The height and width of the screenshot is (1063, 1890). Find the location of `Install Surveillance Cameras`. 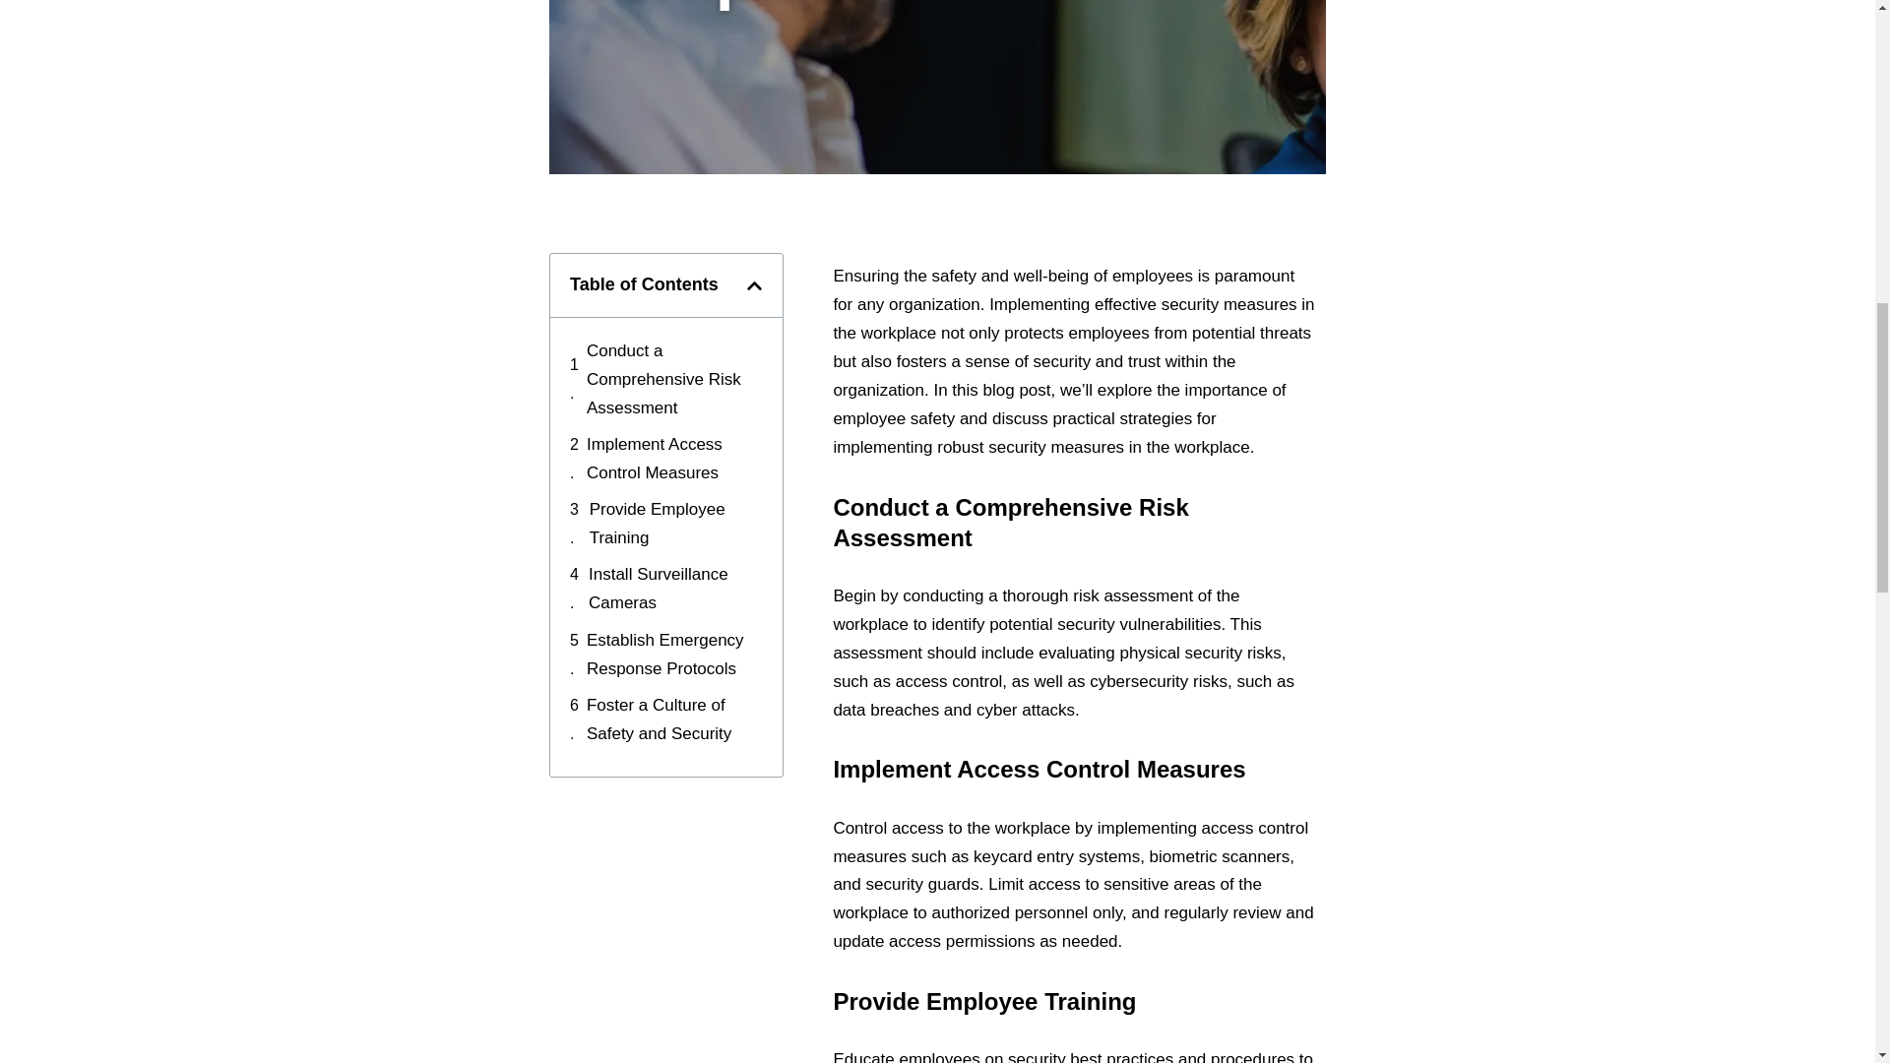

Install Surveillance Cameras is located at coordinates (675, 589).